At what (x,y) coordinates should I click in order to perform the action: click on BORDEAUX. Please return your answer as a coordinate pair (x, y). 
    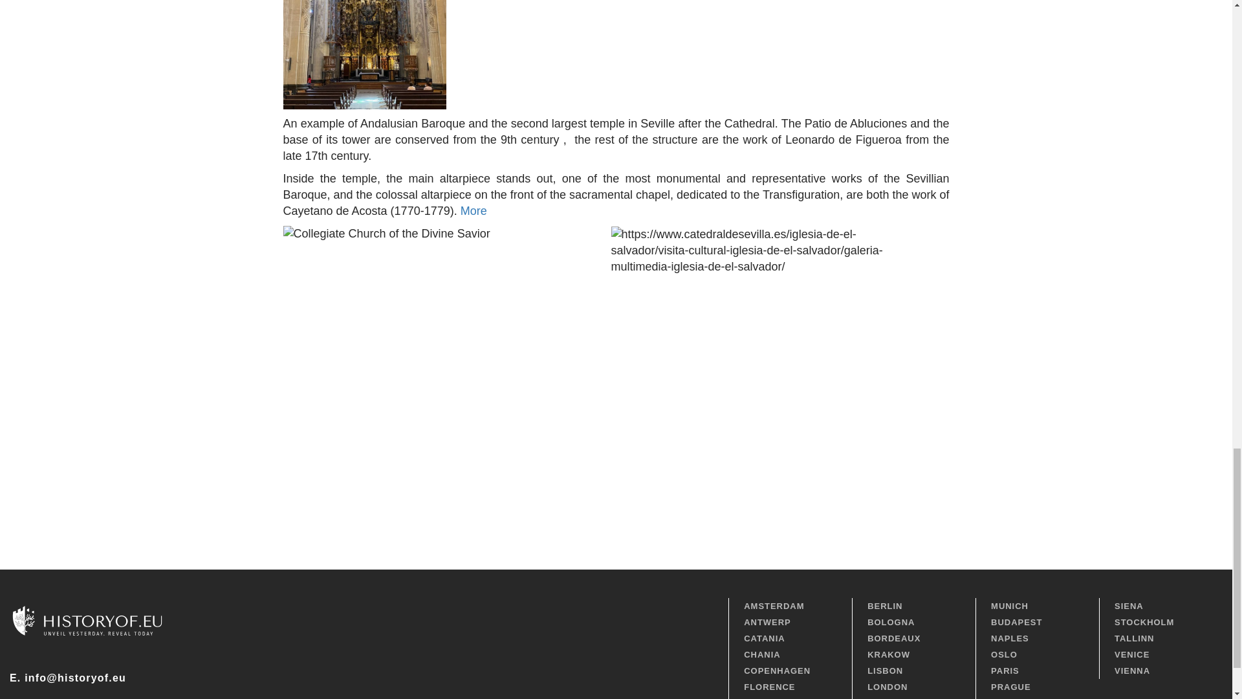
    Looking at the image, I should click on (913, 638).